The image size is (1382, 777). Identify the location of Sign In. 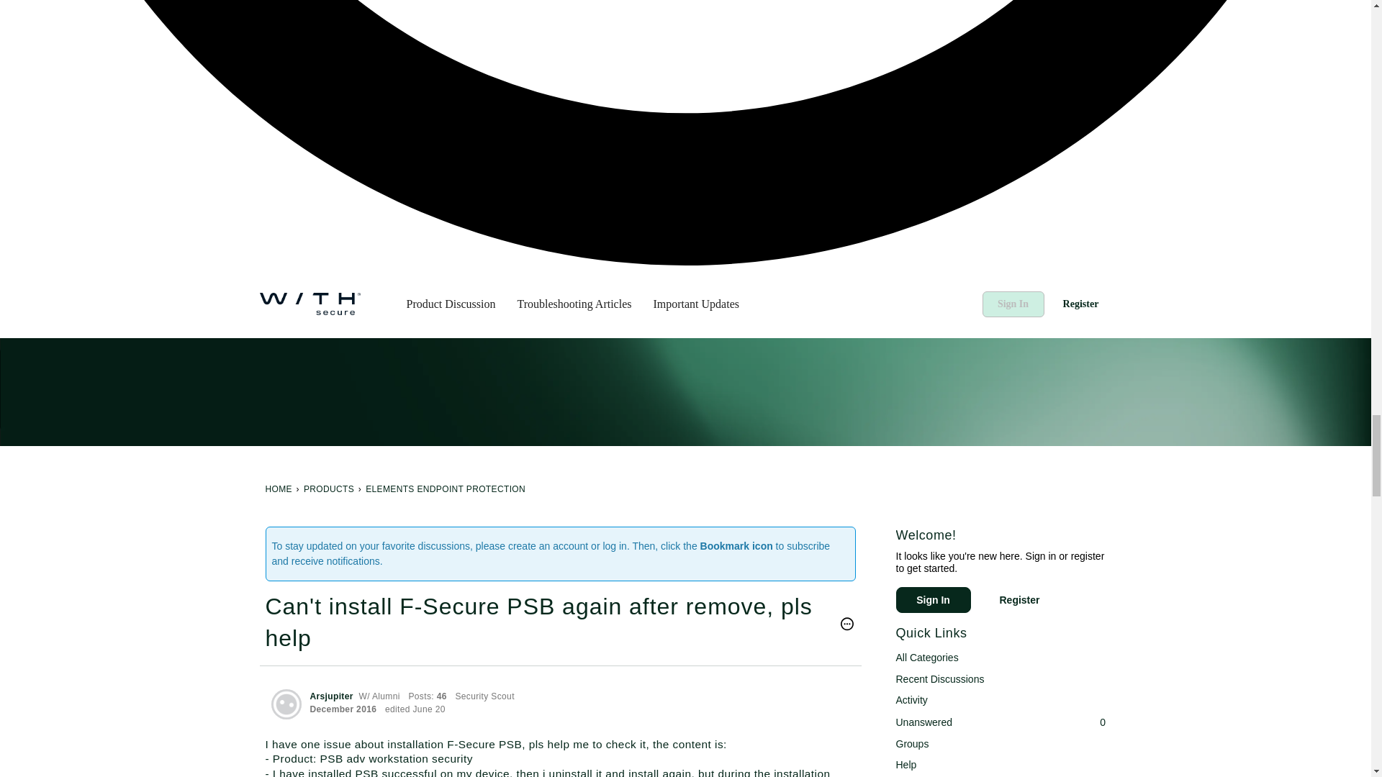
(933, 600).